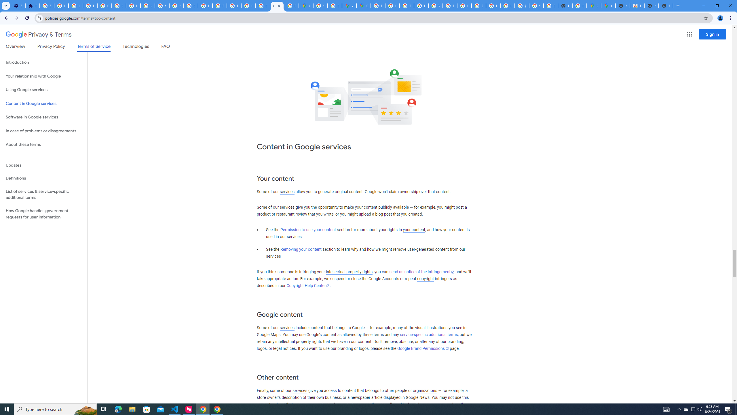 The width and height of the screenshot is (737, 415). I want to click on Content in Google services, so click(44, 104).